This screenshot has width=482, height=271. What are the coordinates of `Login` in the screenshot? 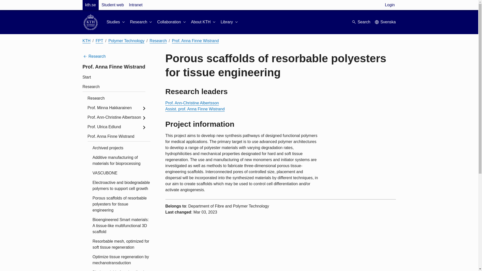 It's located at (390, 5).